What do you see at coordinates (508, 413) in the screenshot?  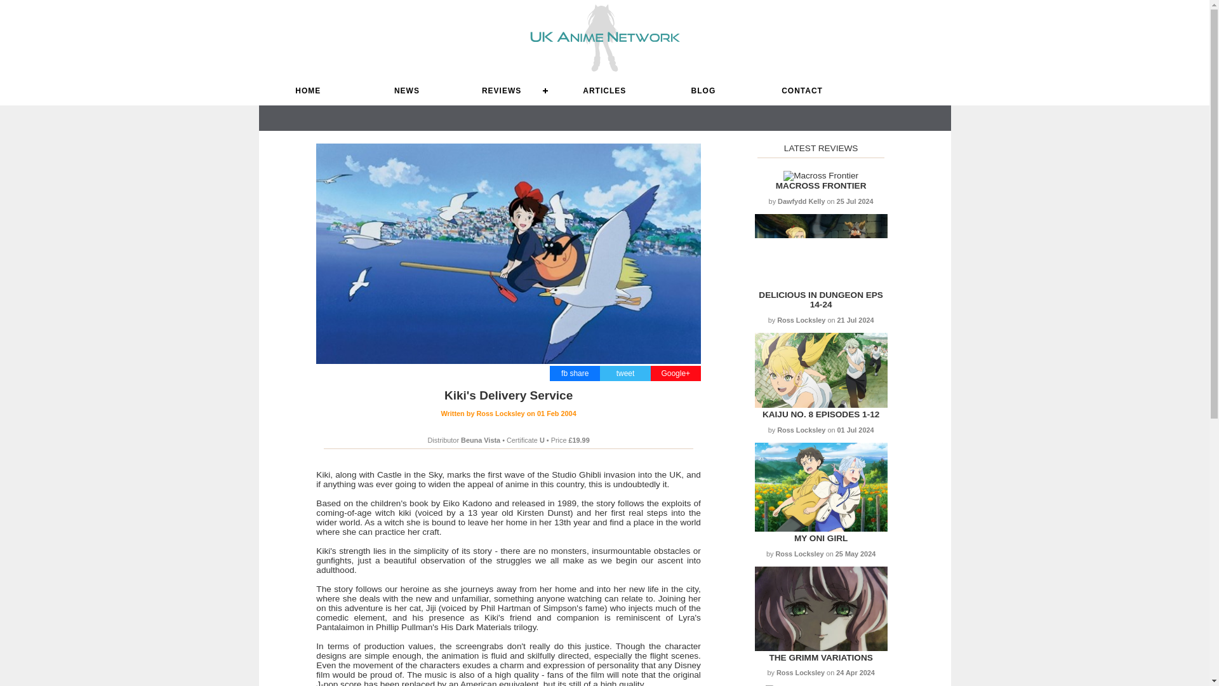 I see `Ross Locksley` at bounding box center [508, 413].